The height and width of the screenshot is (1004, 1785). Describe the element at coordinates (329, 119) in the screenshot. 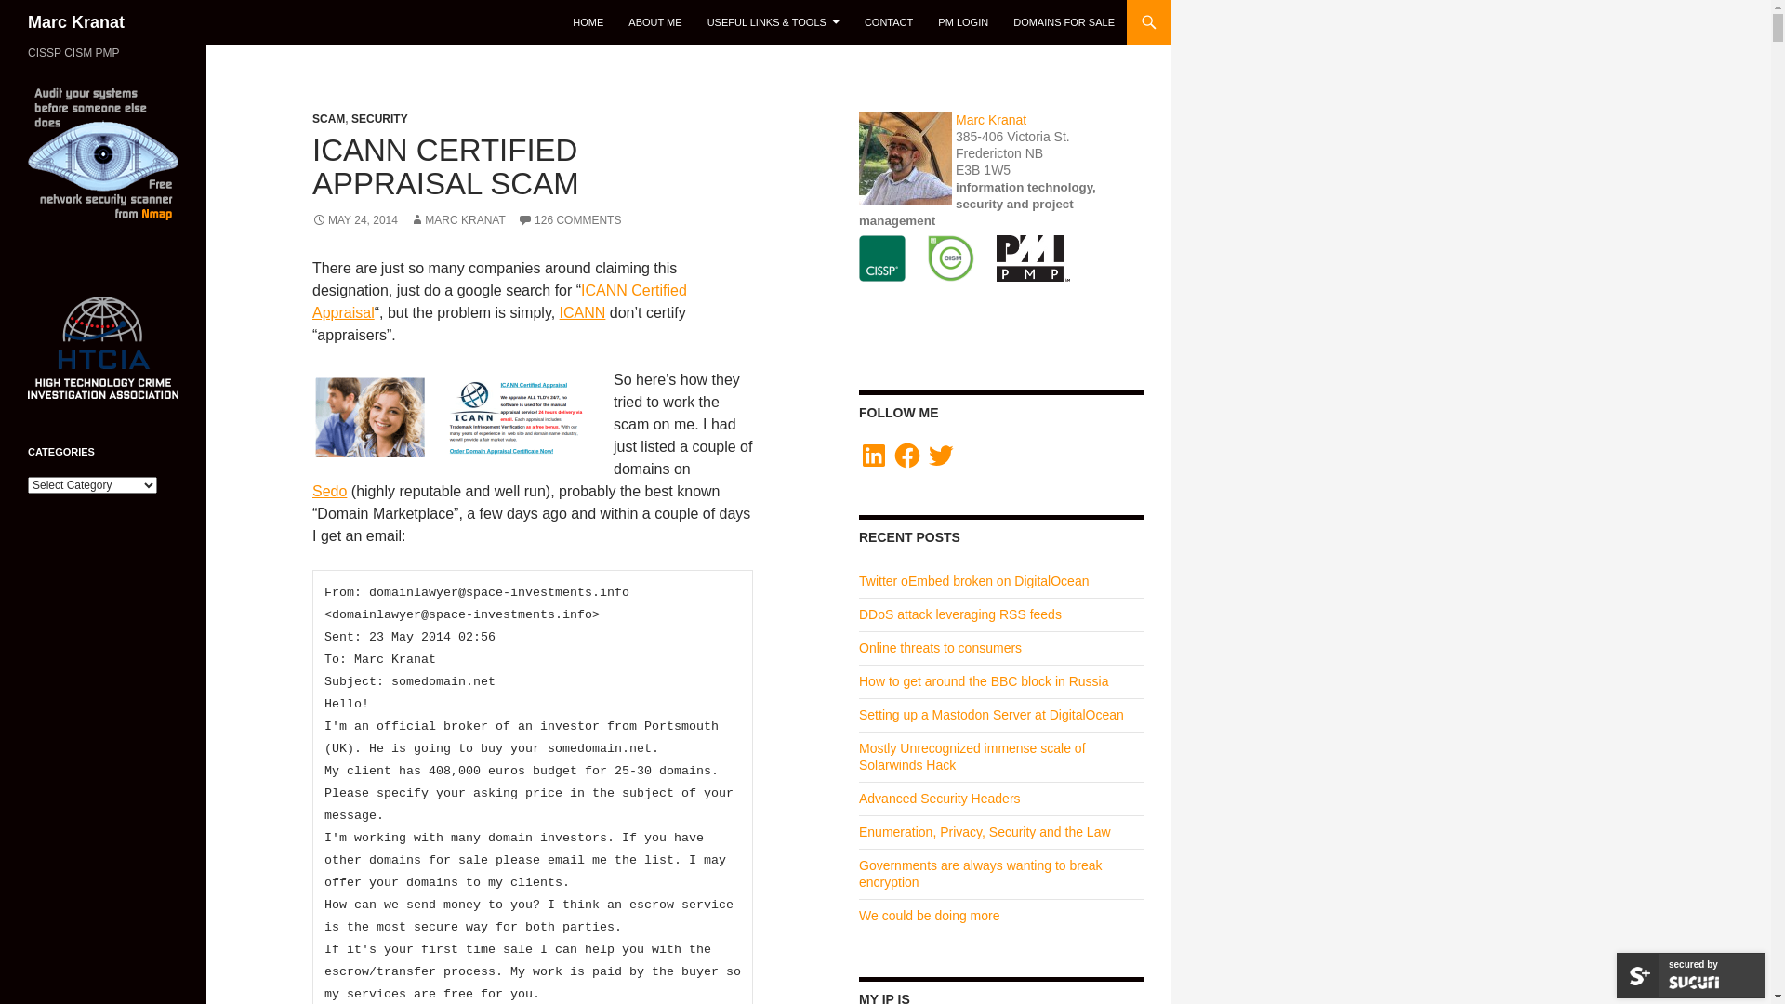

I see `SCAM` at that location.